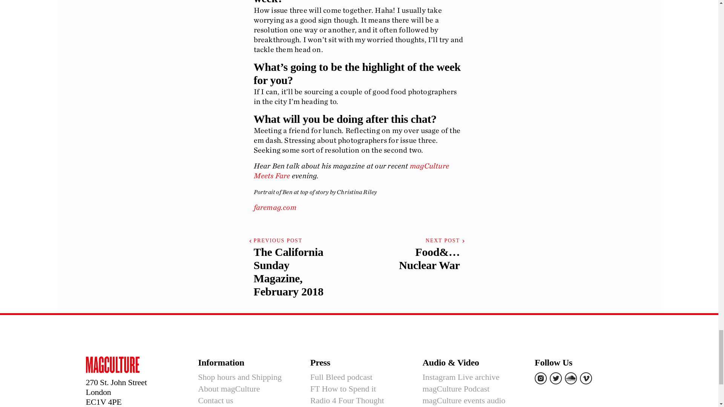  Describe the element at coordinates (541, 378) in the screenshot. I see `Instagram` at that location.